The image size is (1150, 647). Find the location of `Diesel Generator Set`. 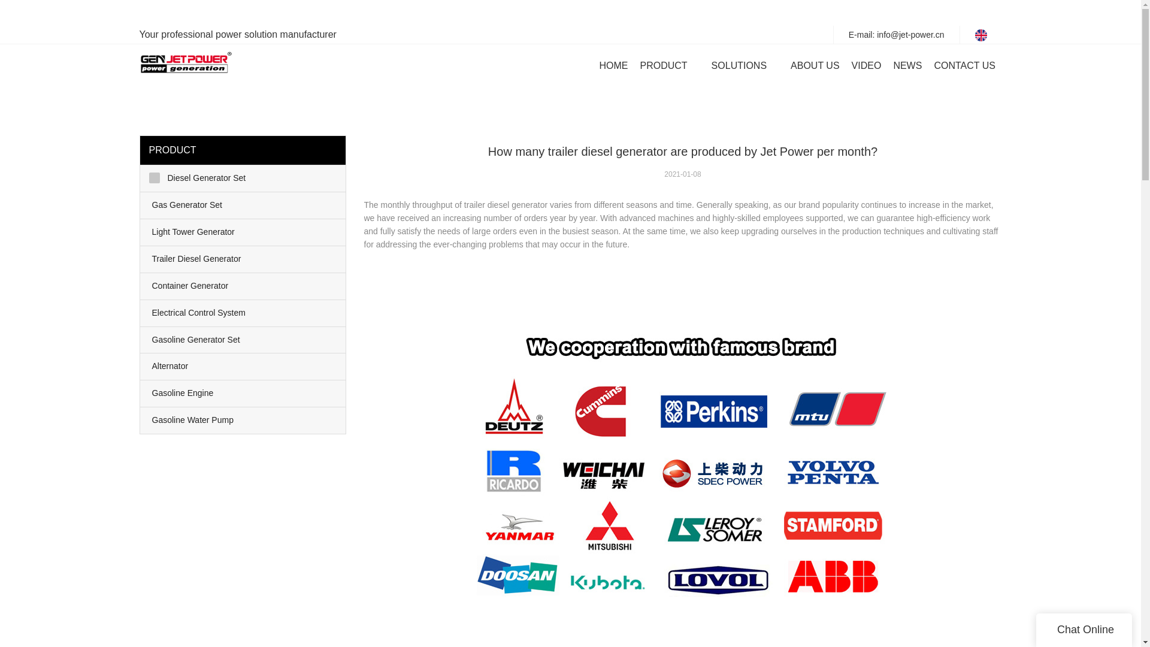

Diesel Generator Set is located at coordinates (243, 179).